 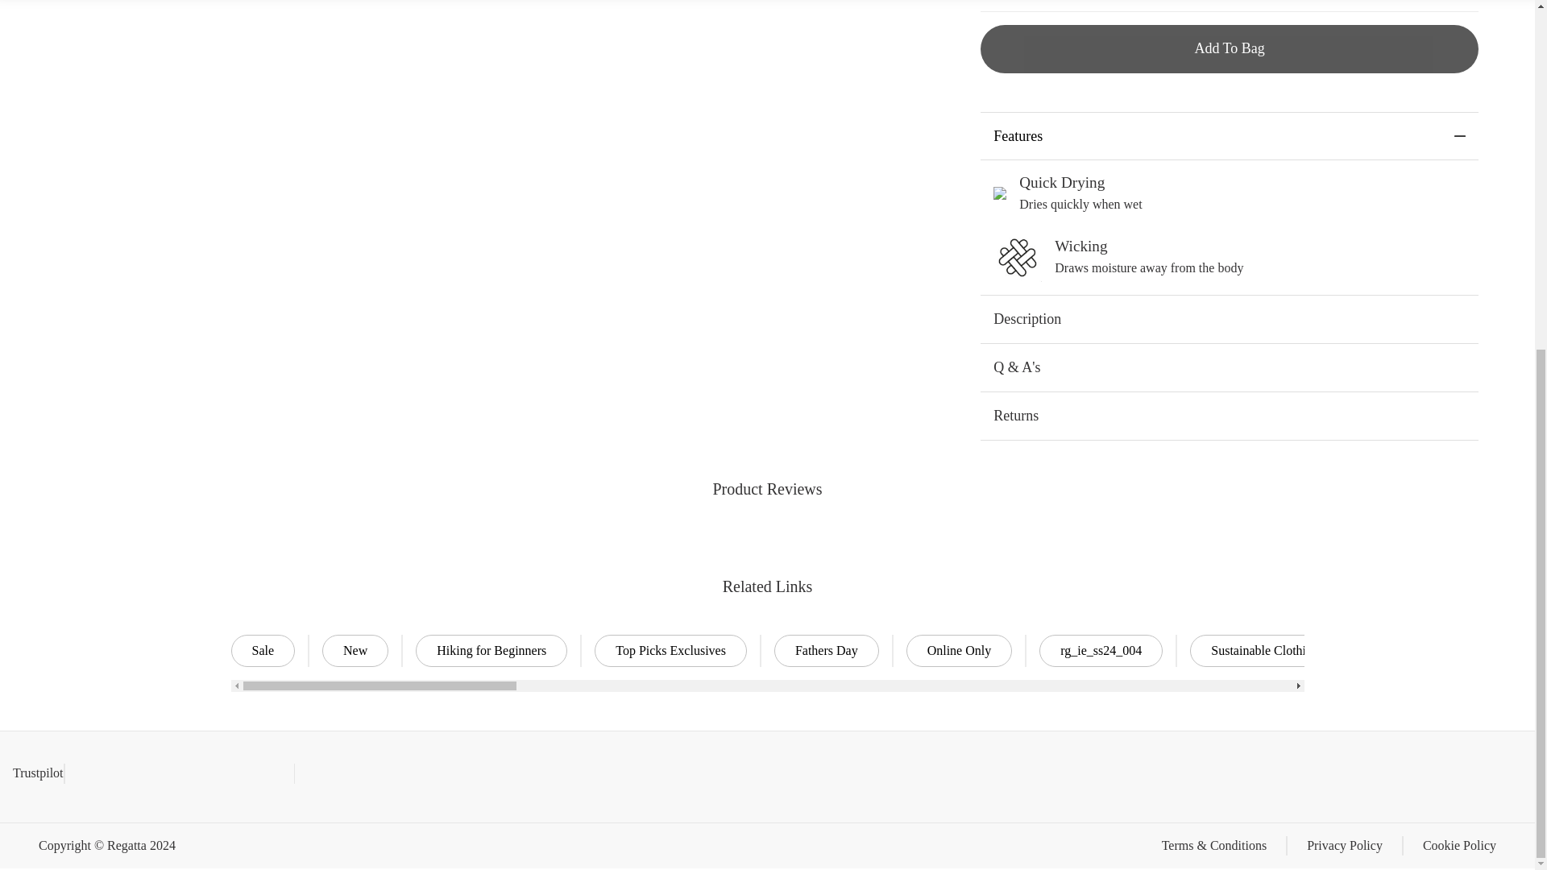 I want to click on Returns, so click(x=1230, y=416).